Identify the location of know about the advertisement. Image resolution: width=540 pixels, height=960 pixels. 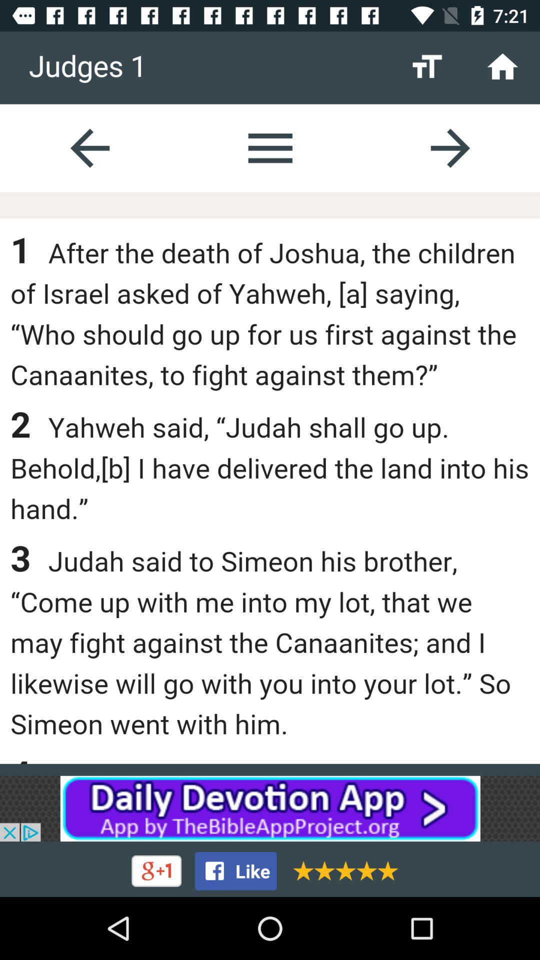
(270, 808).